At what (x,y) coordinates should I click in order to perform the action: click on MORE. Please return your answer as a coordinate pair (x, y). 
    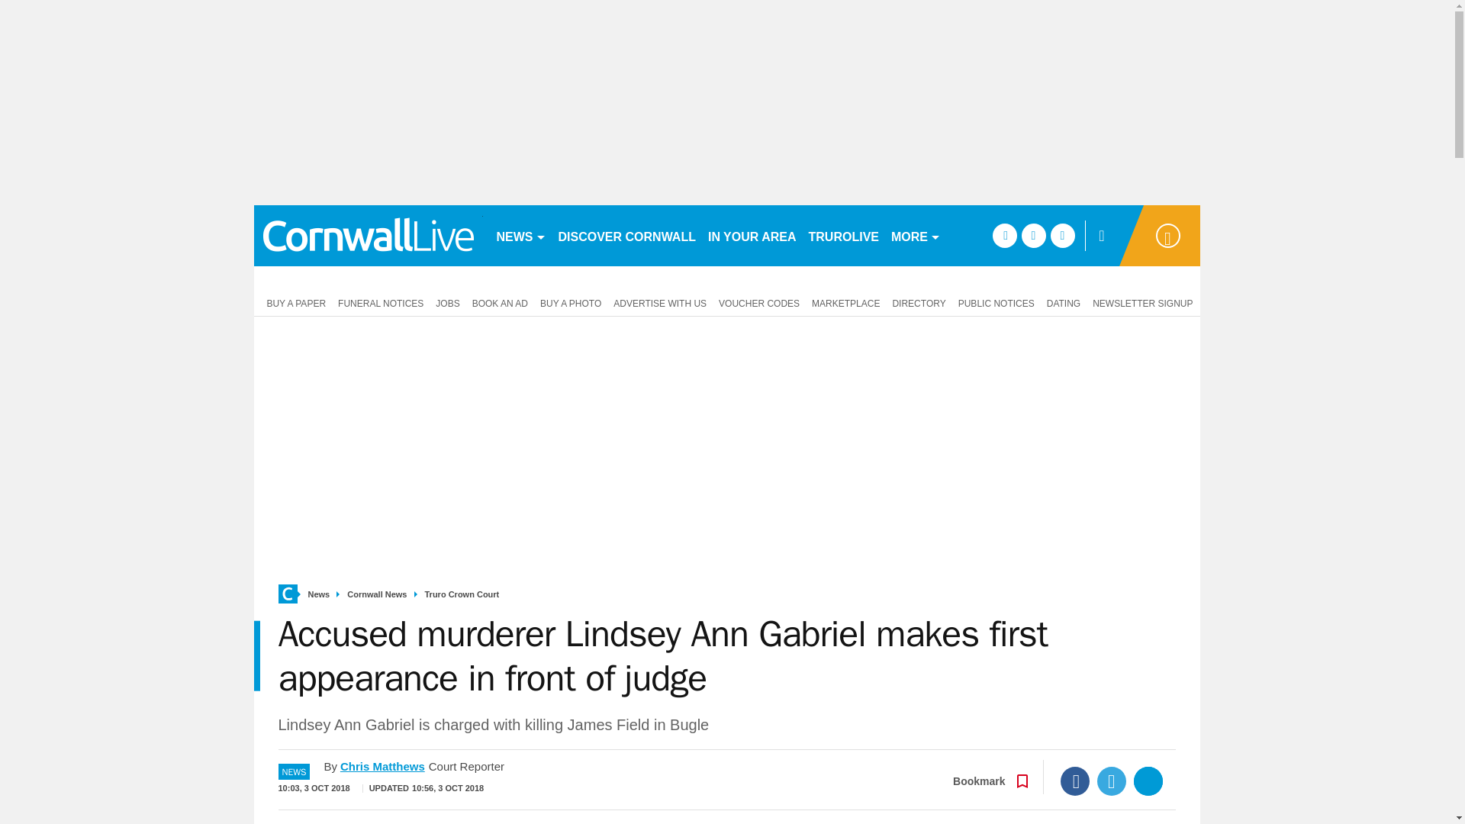
    Looking at the image, I should click on (916, 235).